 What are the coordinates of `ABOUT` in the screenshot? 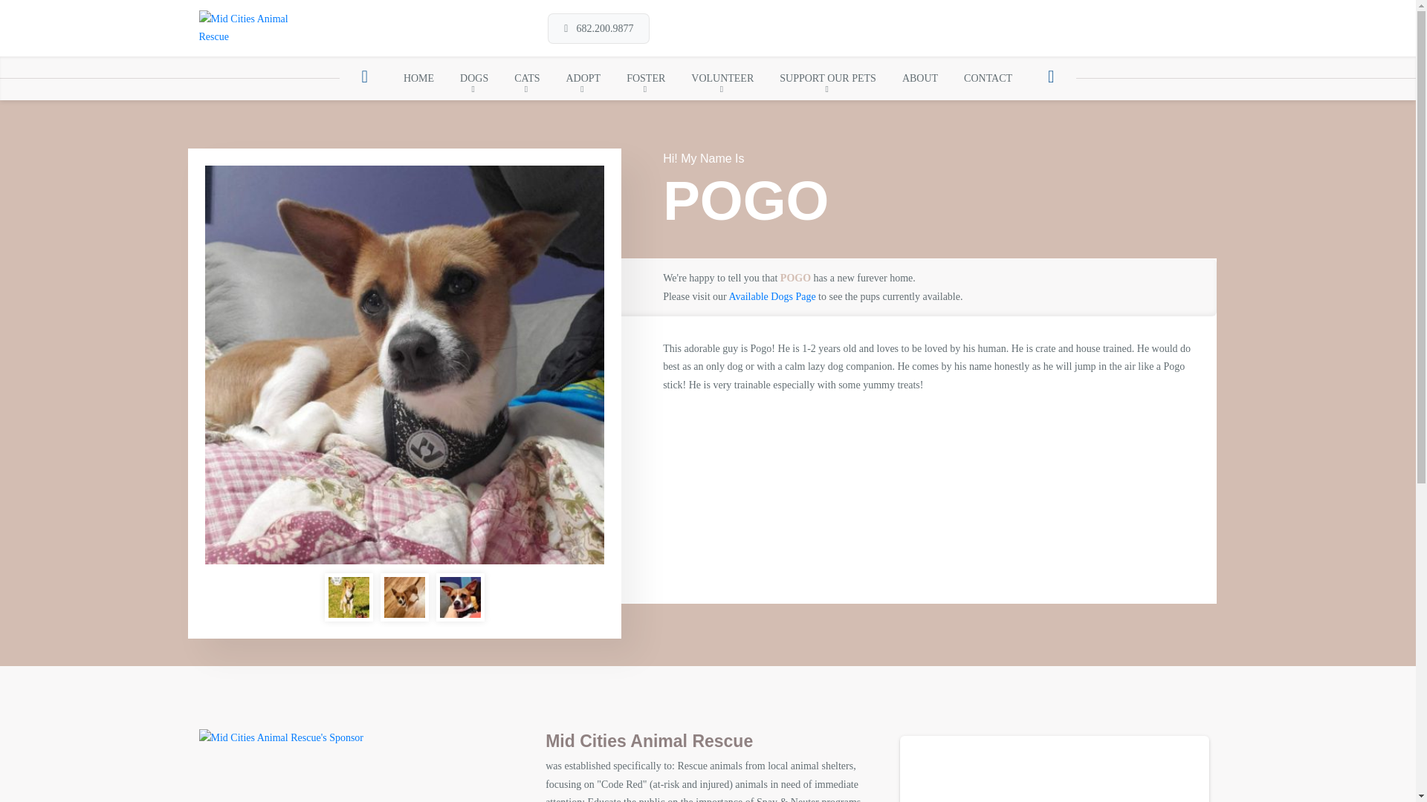 It's located at (919, 77).